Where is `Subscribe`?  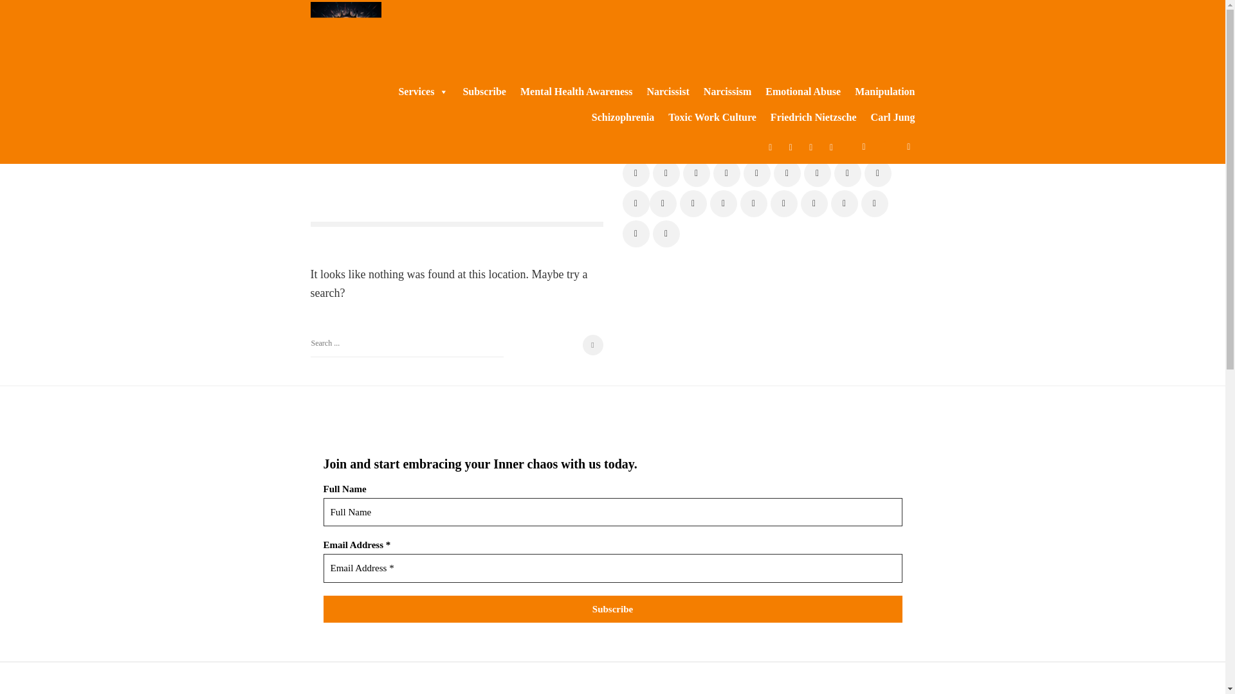 Subscribe is located at coordinates (477, 92).